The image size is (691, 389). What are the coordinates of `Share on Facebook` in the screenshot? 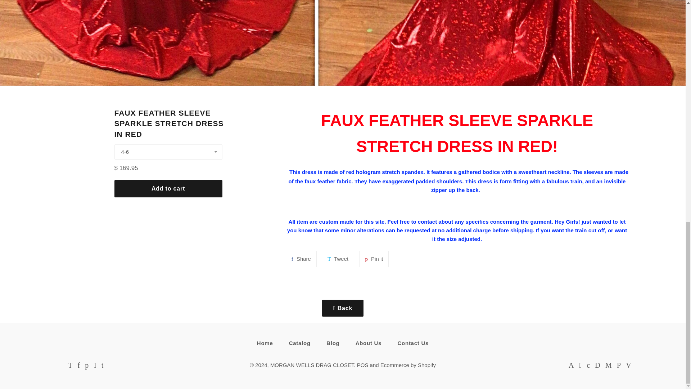 It's located at (374, 259).